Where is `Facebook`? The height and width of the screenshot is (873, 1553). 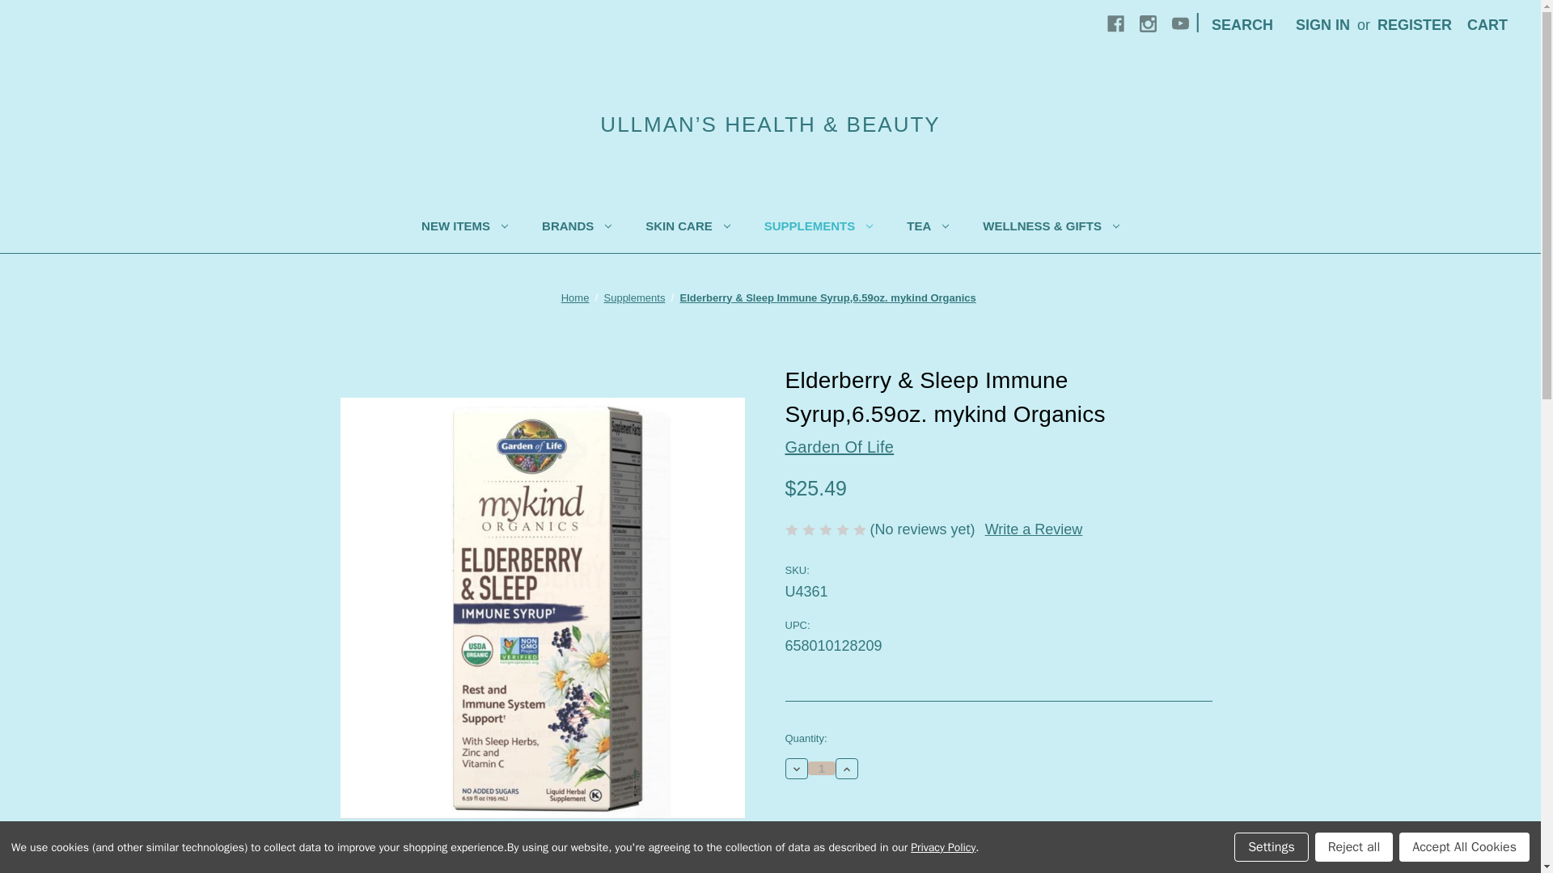
Facebook is located at coordinates (1115, 23).